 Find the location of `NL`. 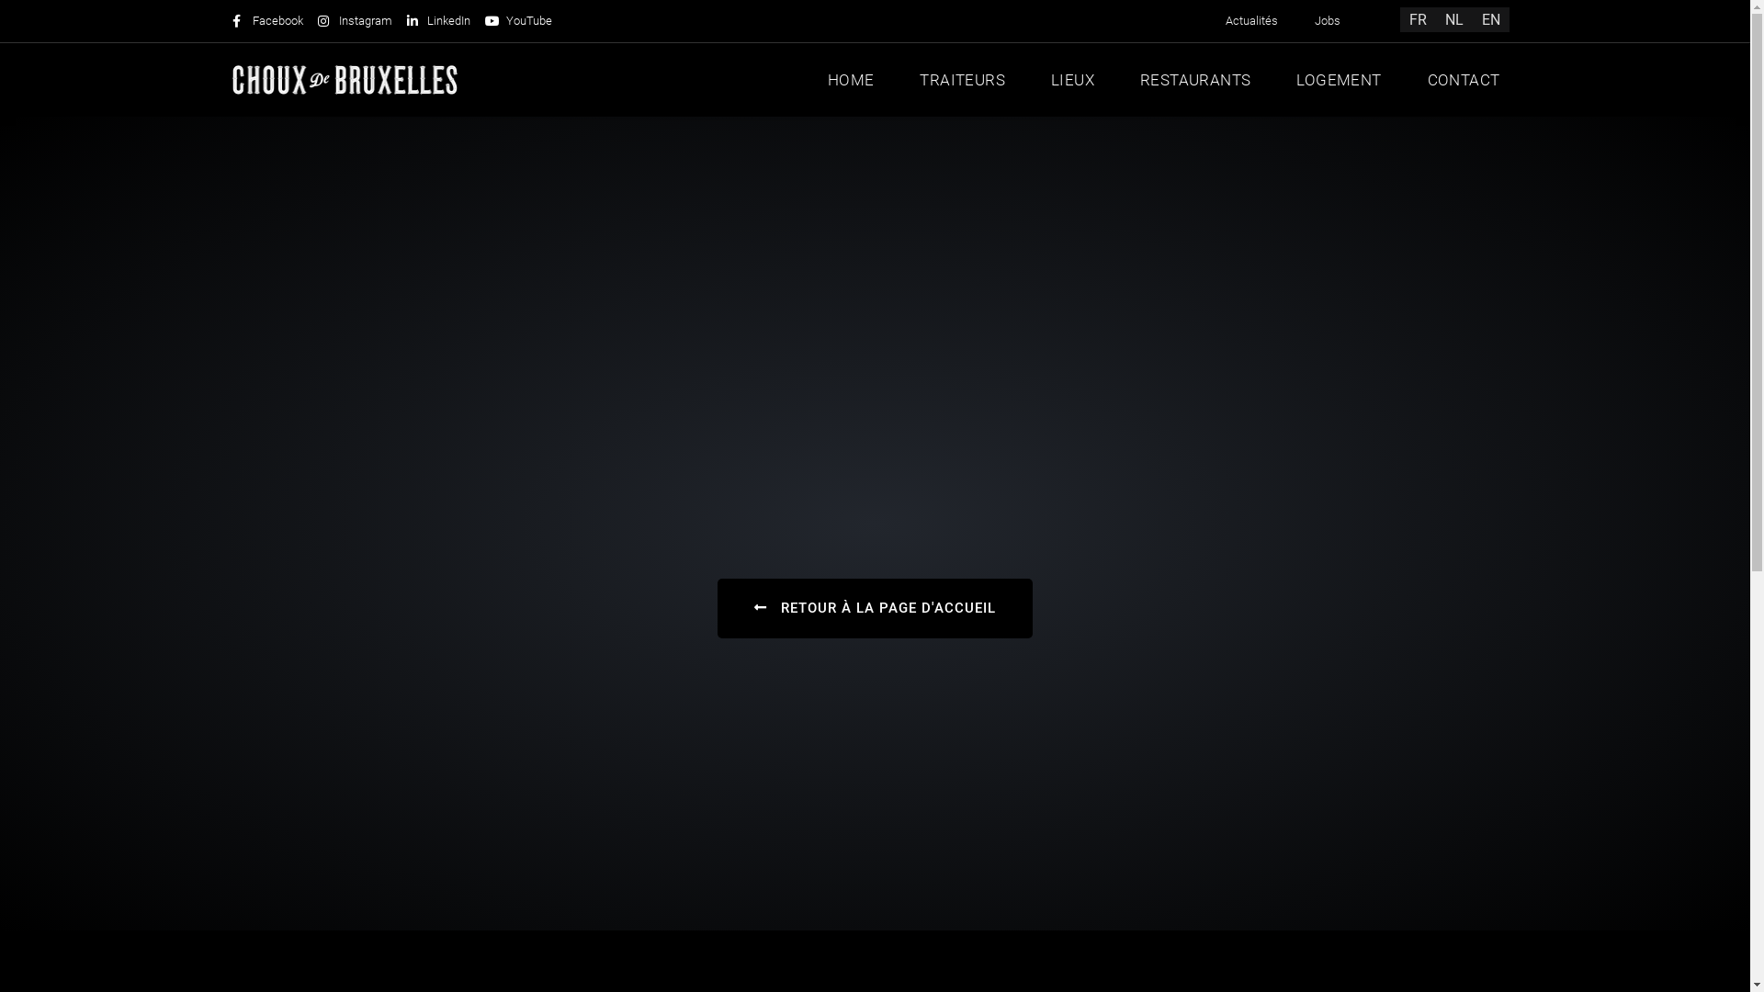

NL is located at coordinates (1454, 20).